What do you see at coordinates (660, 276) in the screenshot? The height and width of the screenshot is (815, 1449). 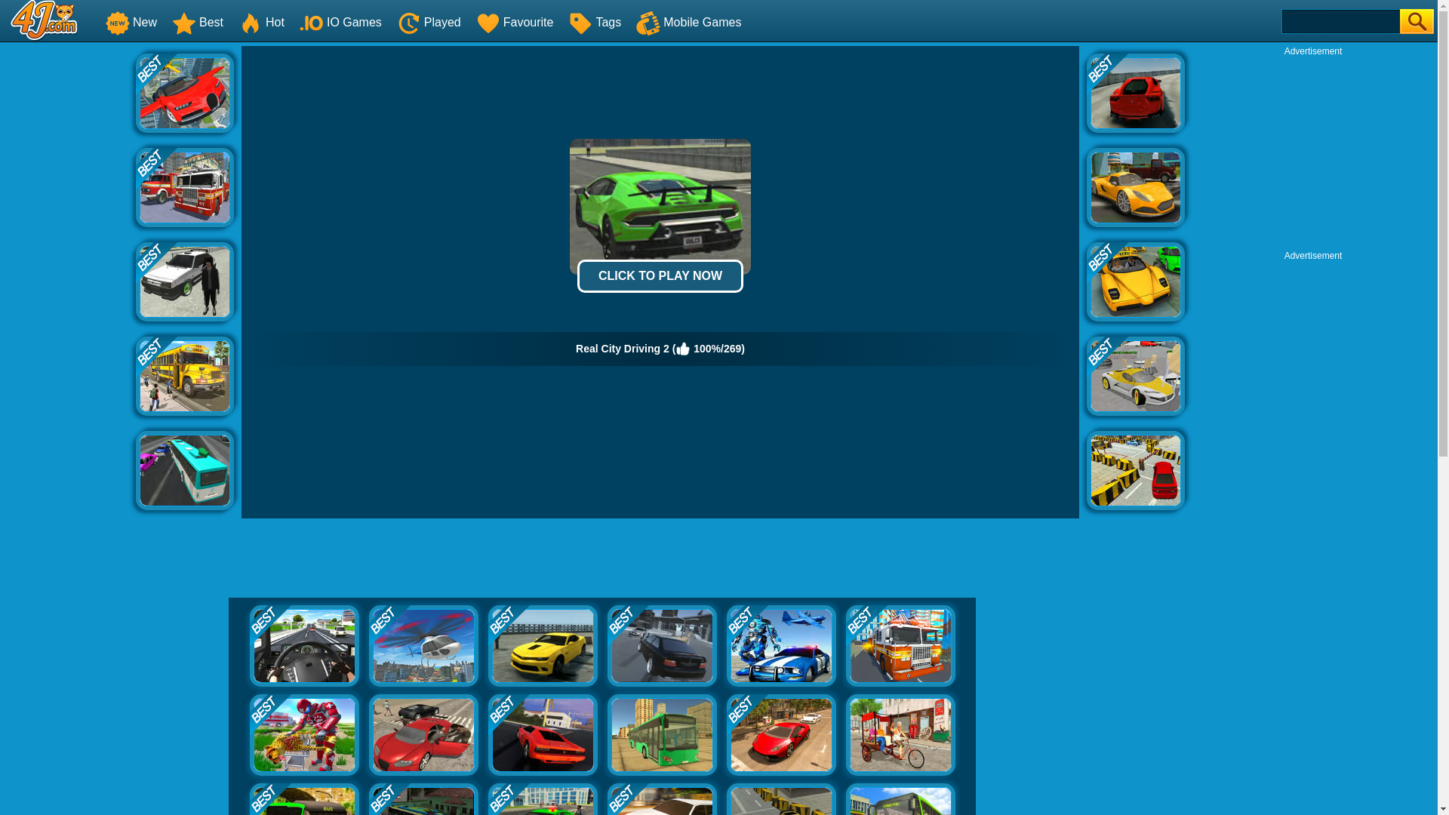 I see `CLICK TO PLAY NOW` at bounding box center [660, 276].